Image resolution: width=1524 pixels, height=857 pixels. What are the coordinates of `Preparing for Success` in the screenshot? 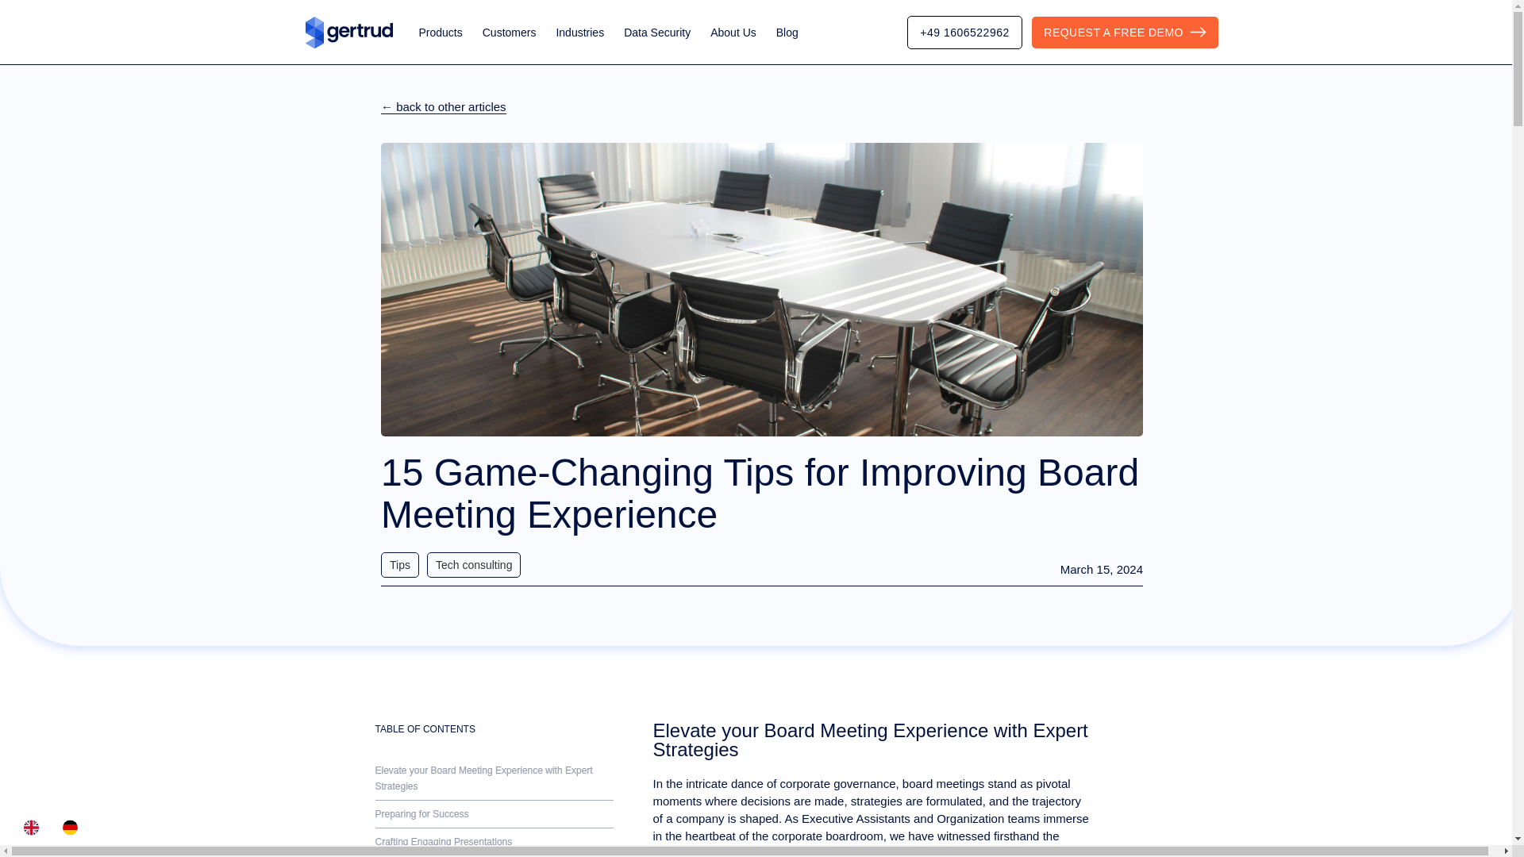 It's located at (494, 814).